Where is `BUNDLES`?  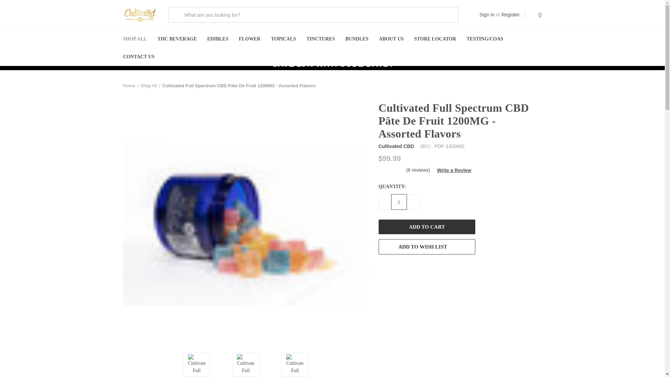
BUNDLES is located at coordinates (357, 39).